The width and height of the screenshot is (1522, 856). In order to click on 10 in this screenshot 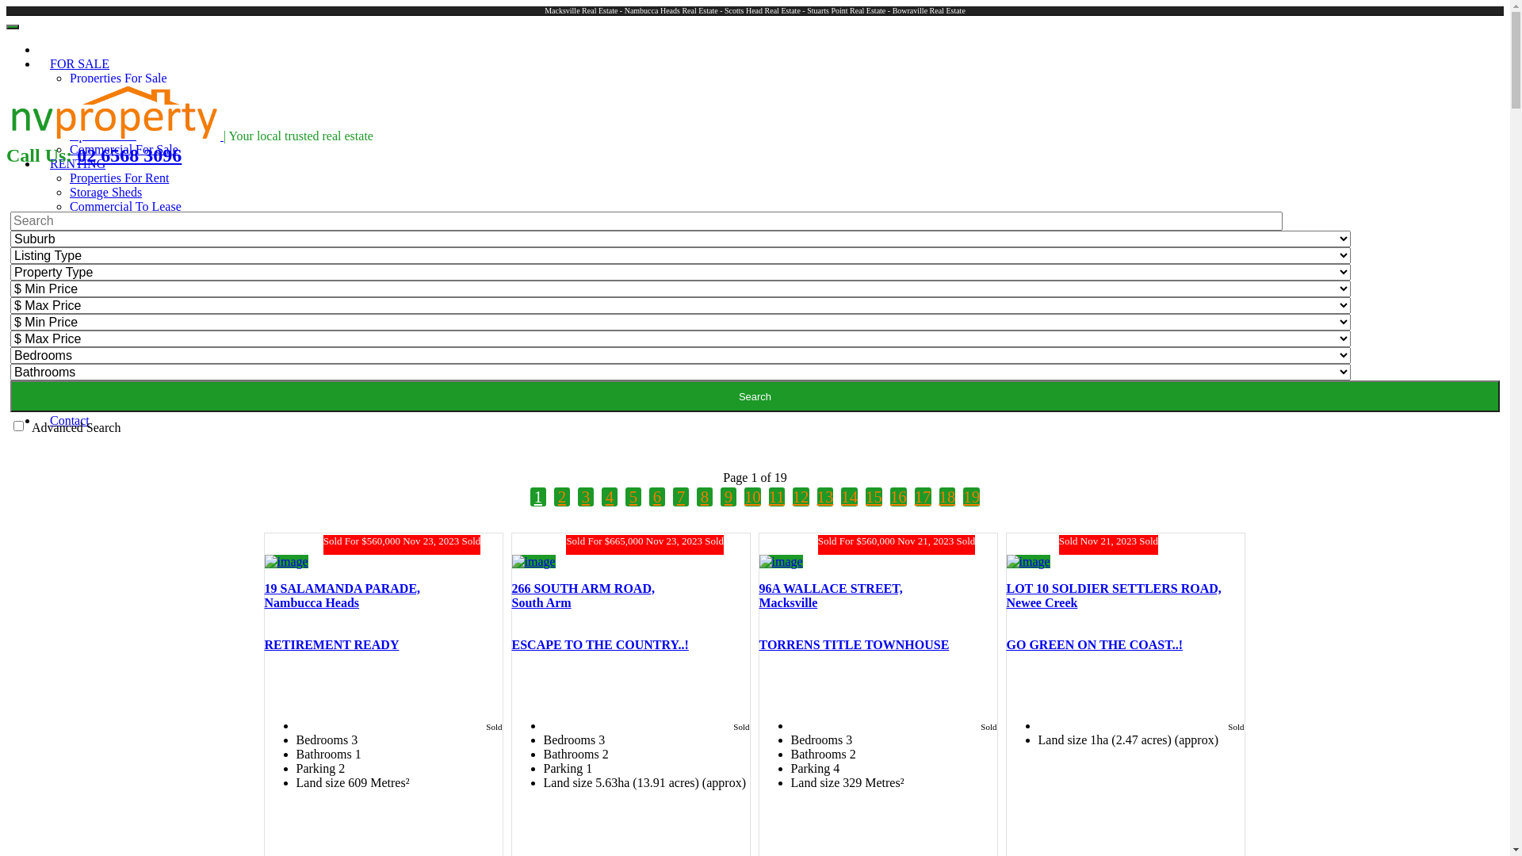, I will do `click(753, 497)`.